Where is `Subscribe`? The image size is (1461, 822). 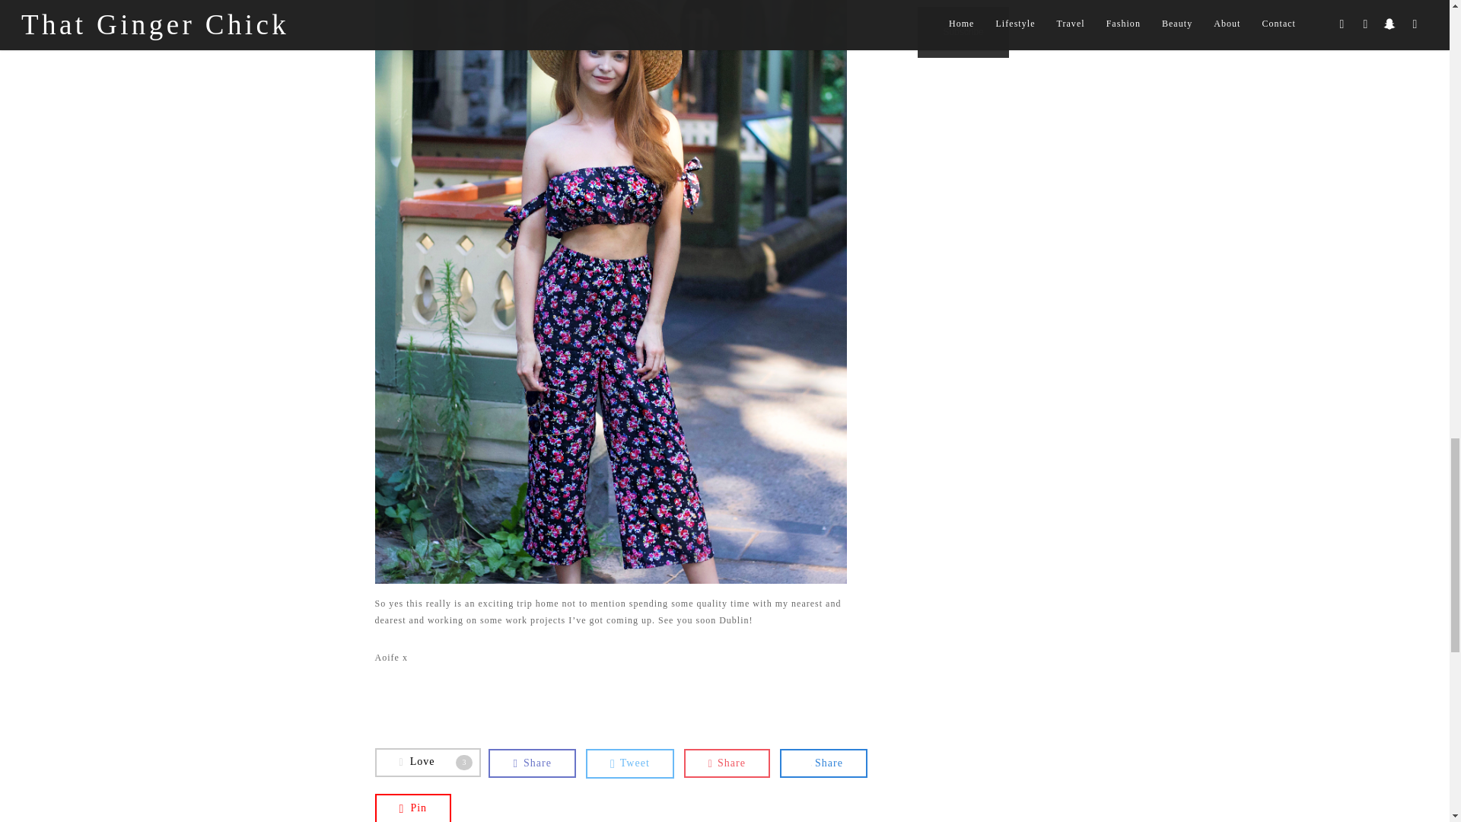
Subscribe is located at coordinates (963, 32).